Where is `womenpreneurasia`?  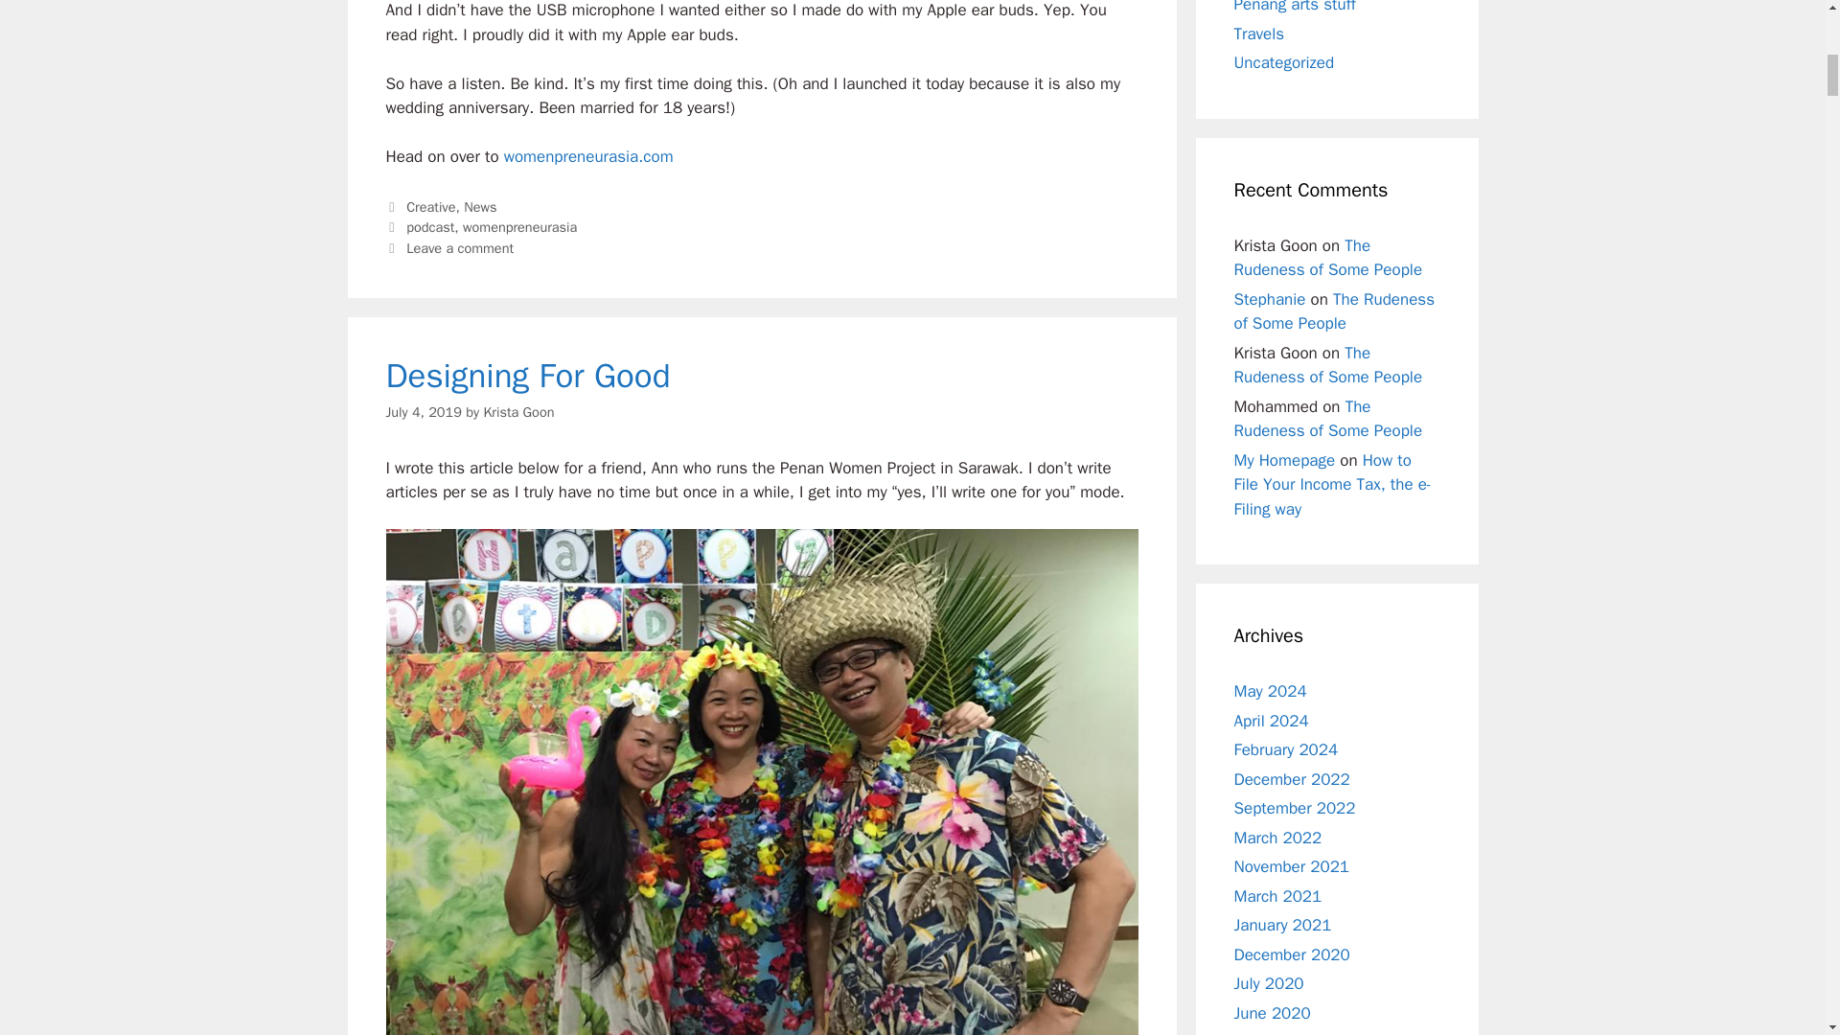 womenpreneurasia is located at coordinates (519, 226).